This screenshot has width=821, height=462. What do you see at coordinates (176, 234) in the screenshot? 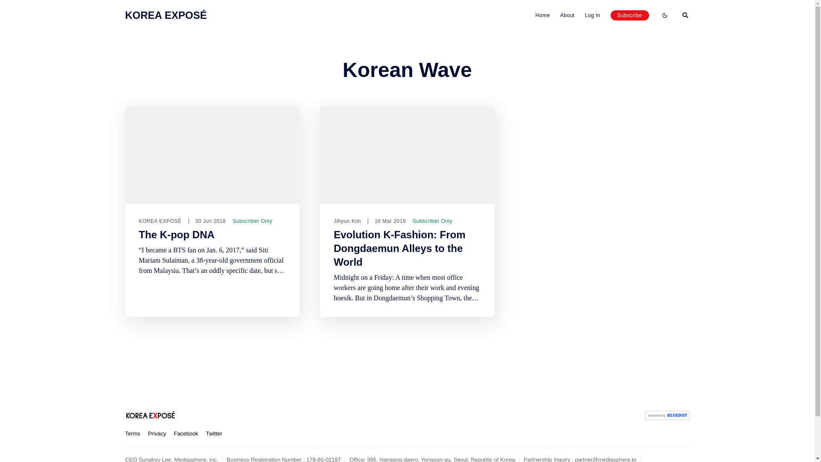
I see `The K-pop DNA` at bounding box center [176, 234].